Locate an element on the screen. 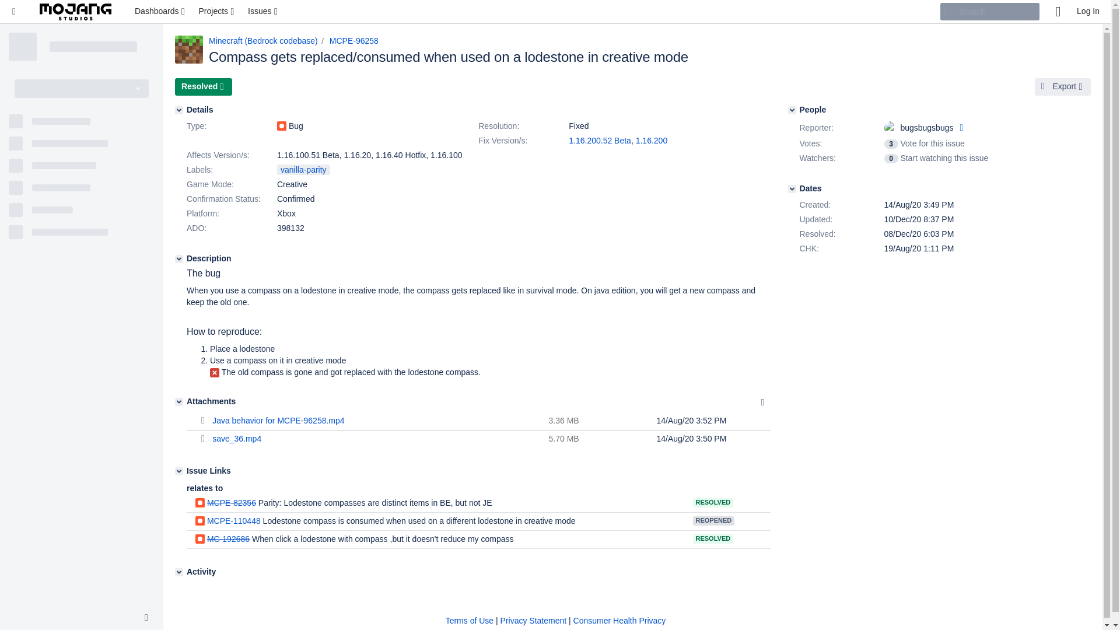 This screenshot has width=1120, height=630. 1.16.200.52 Beta is located at coordinates (600, 141).